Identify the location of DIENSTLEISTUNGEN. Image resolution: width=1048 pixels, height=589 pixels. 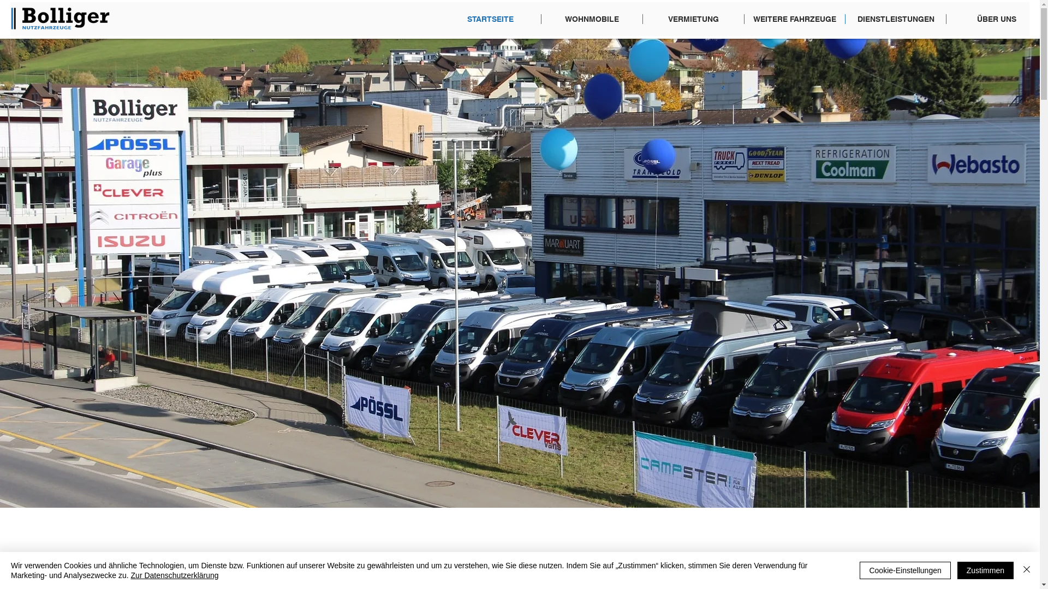
(895, 19).